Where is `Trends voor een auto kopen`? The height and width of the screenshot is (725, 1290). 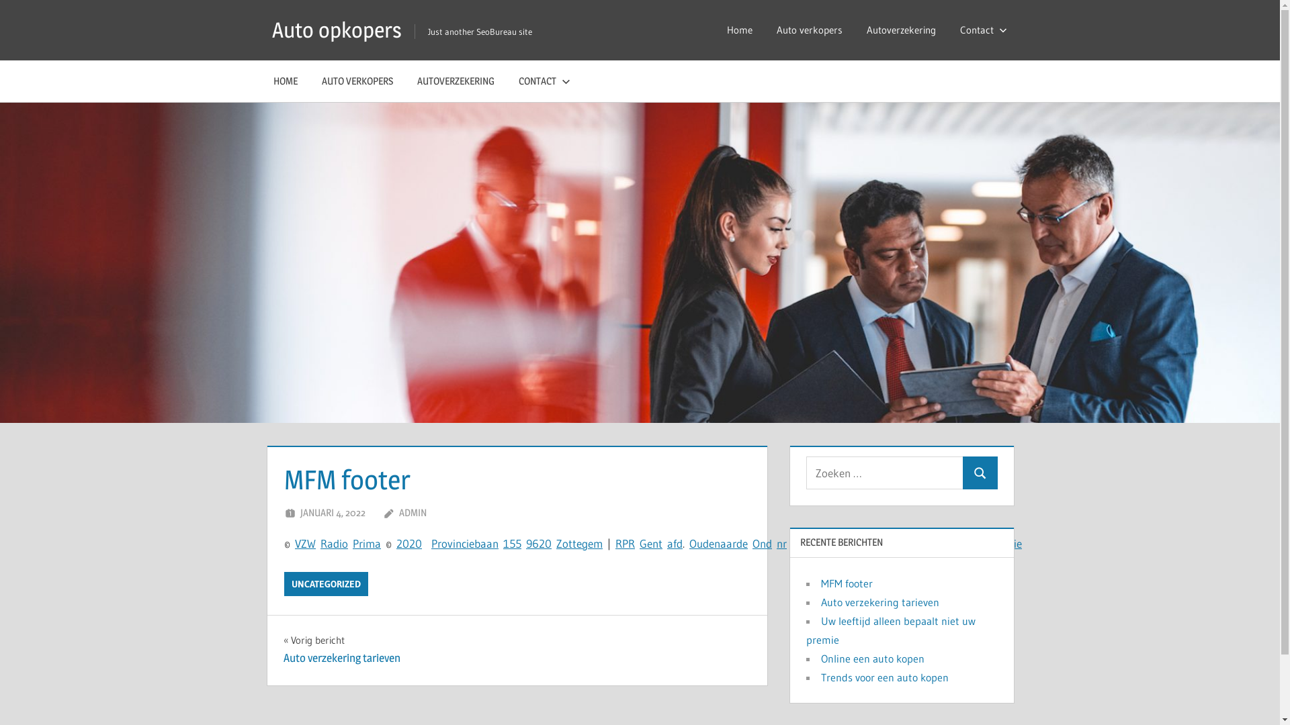
Trends voor een auto kopen is located at coordinates (885, 677).